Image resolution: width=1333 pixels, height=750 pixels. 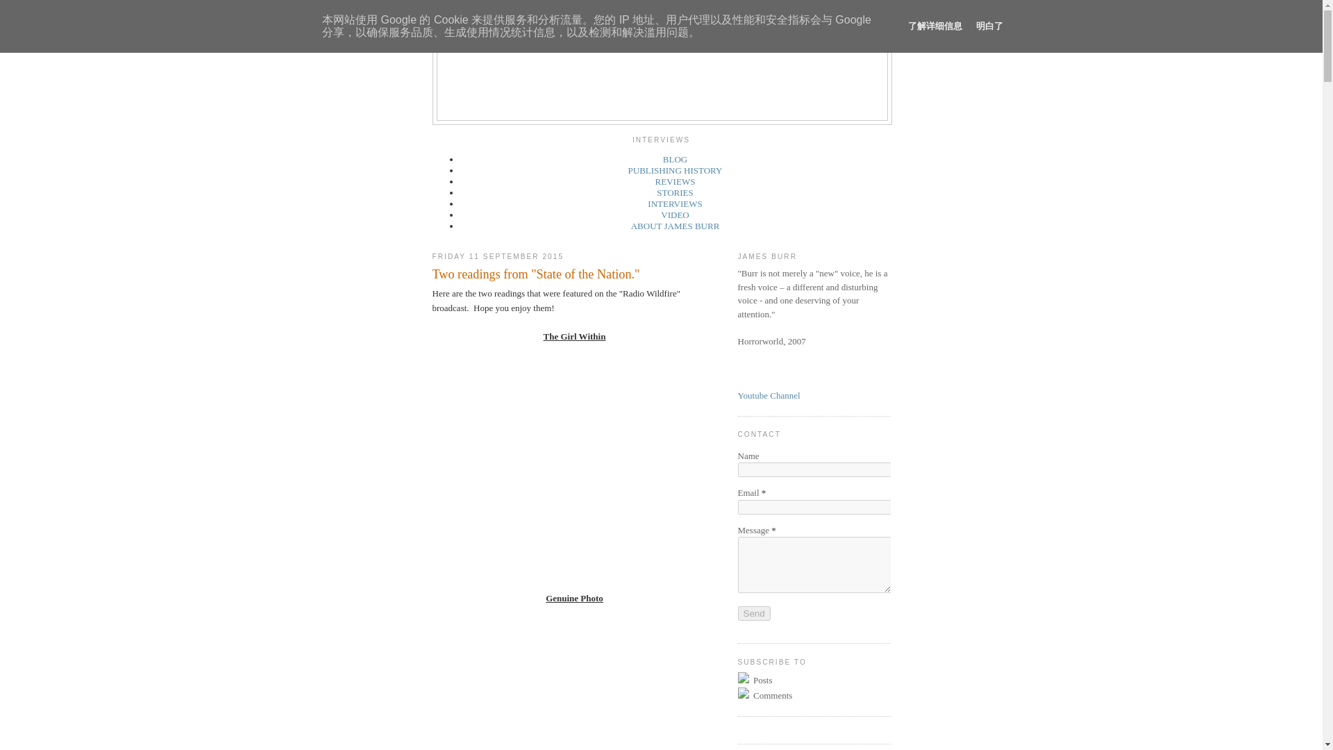 I want to click on BLOG, so click(x=675, y=159).